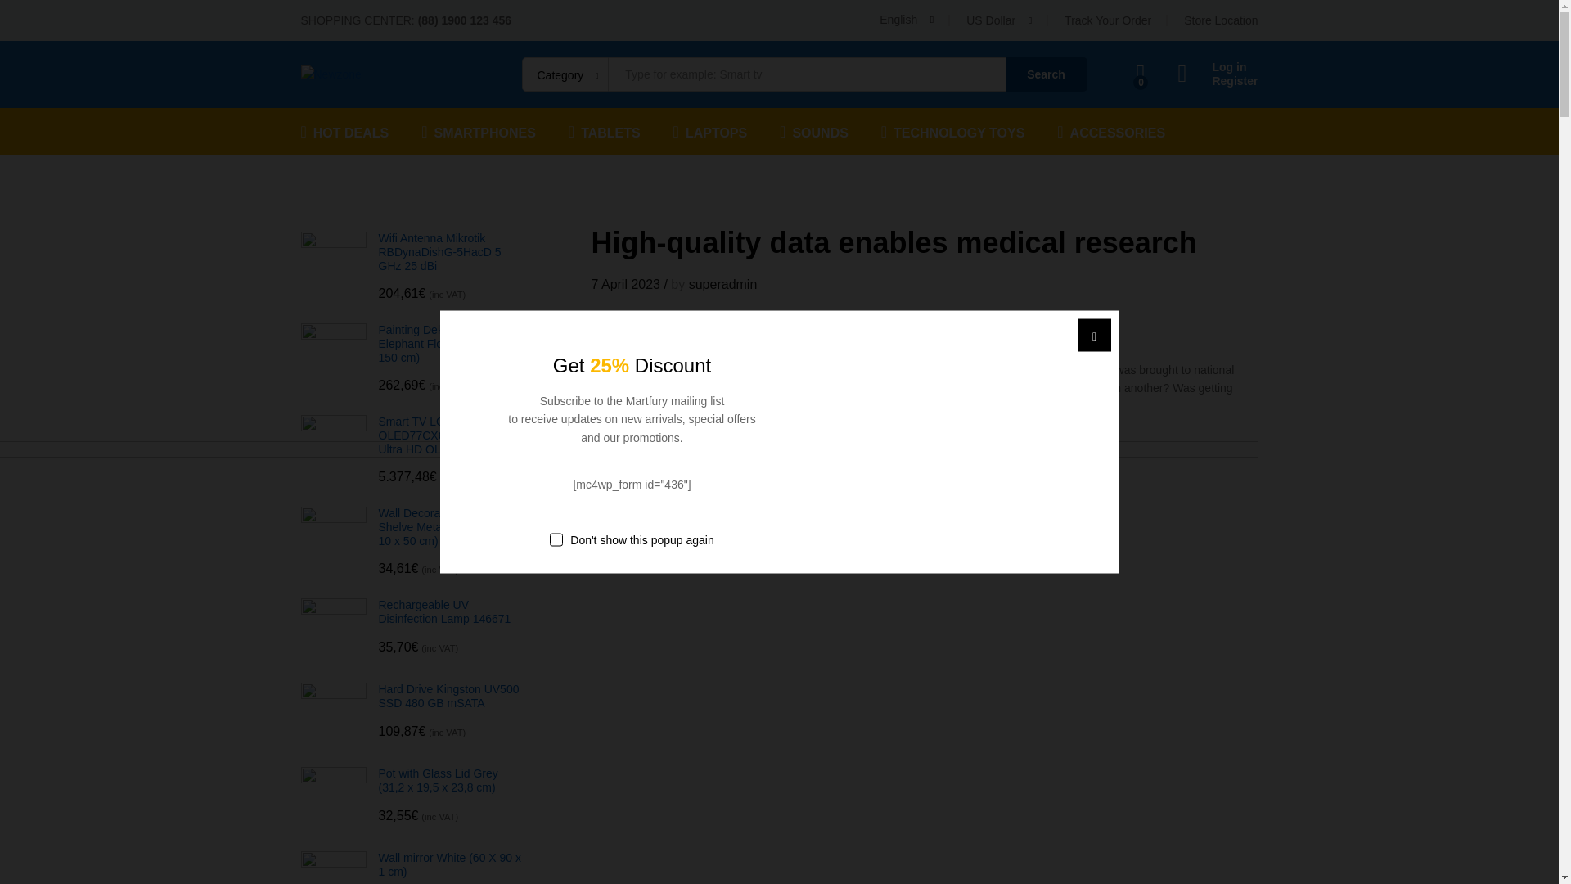 Image resolution: width=1571 pixels, height=884 pixels. What do you see at coordinates (1108, 20) in the screenshot?
I see `Track Your Order` at bounding box center [1108, 20].